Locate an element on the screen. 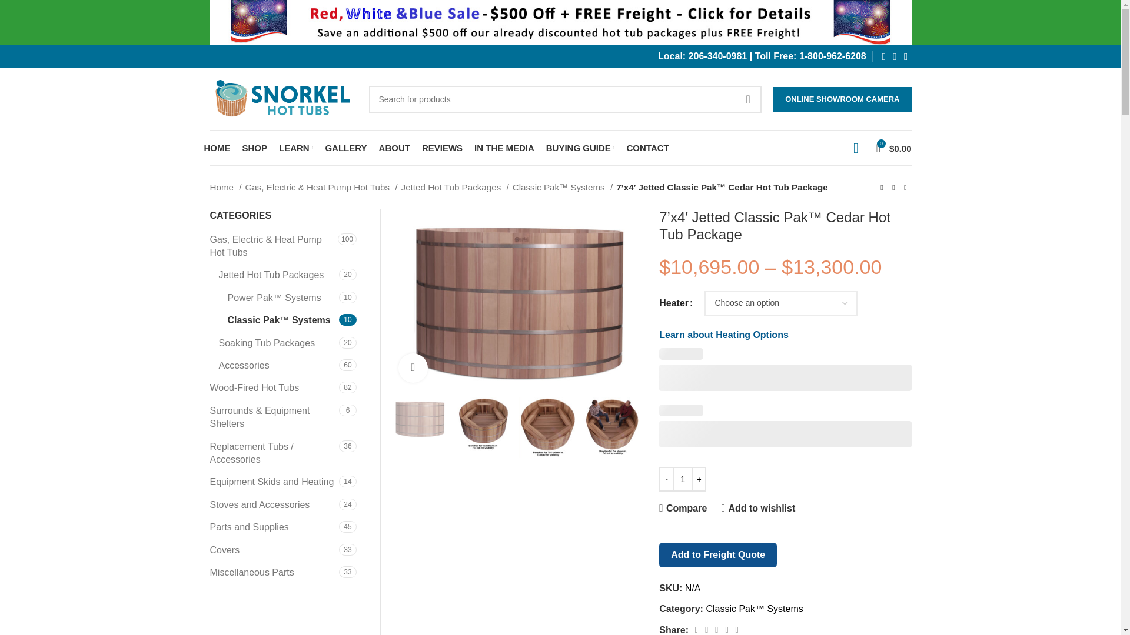  LEARN is located at coordinates (295, 148).